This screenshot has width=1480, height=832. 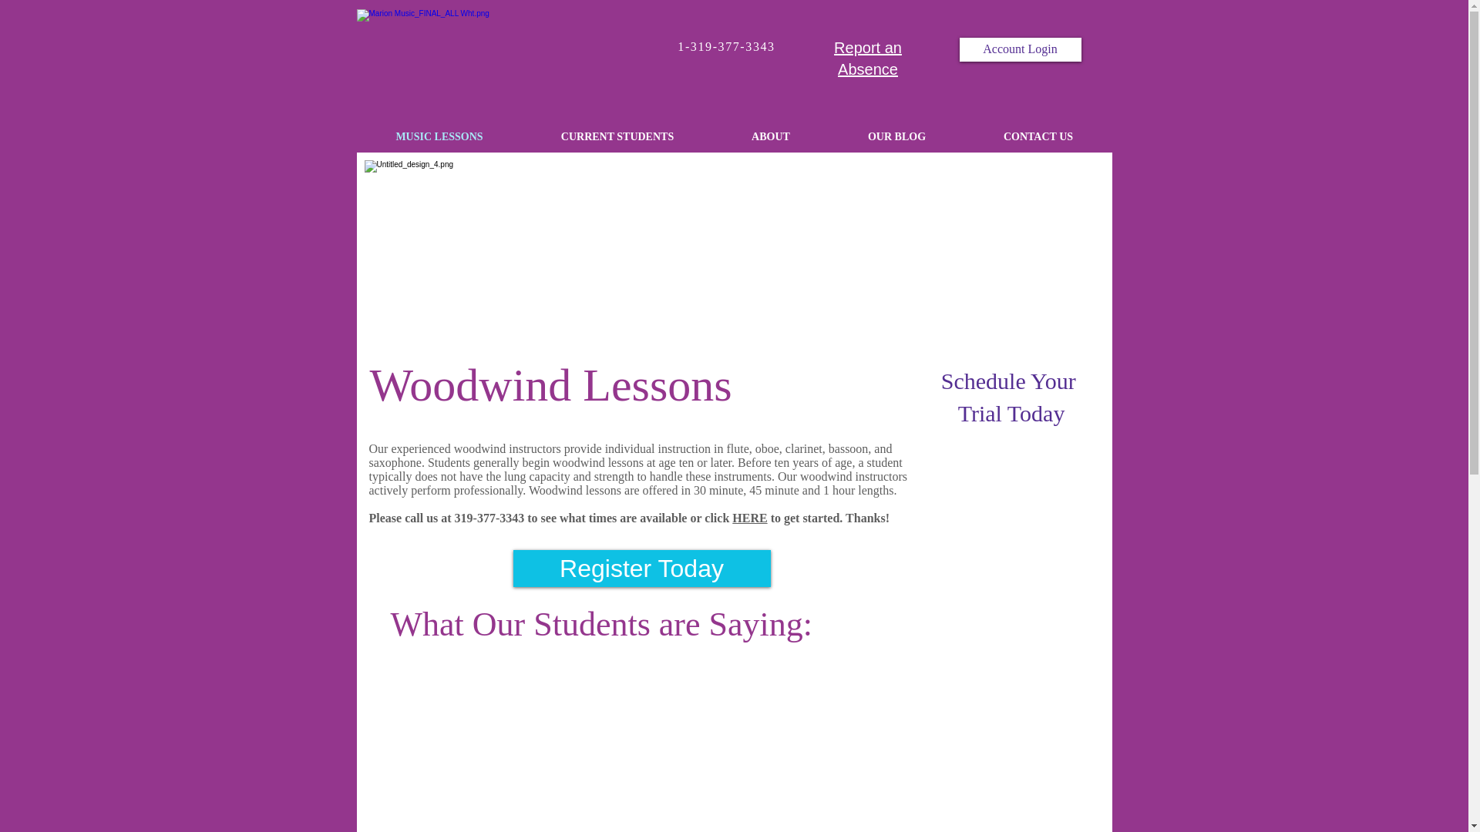 What do you see at coordinates (642, 569) in the screenshot?
I see `Register Today` at bounding box center [642, 569].